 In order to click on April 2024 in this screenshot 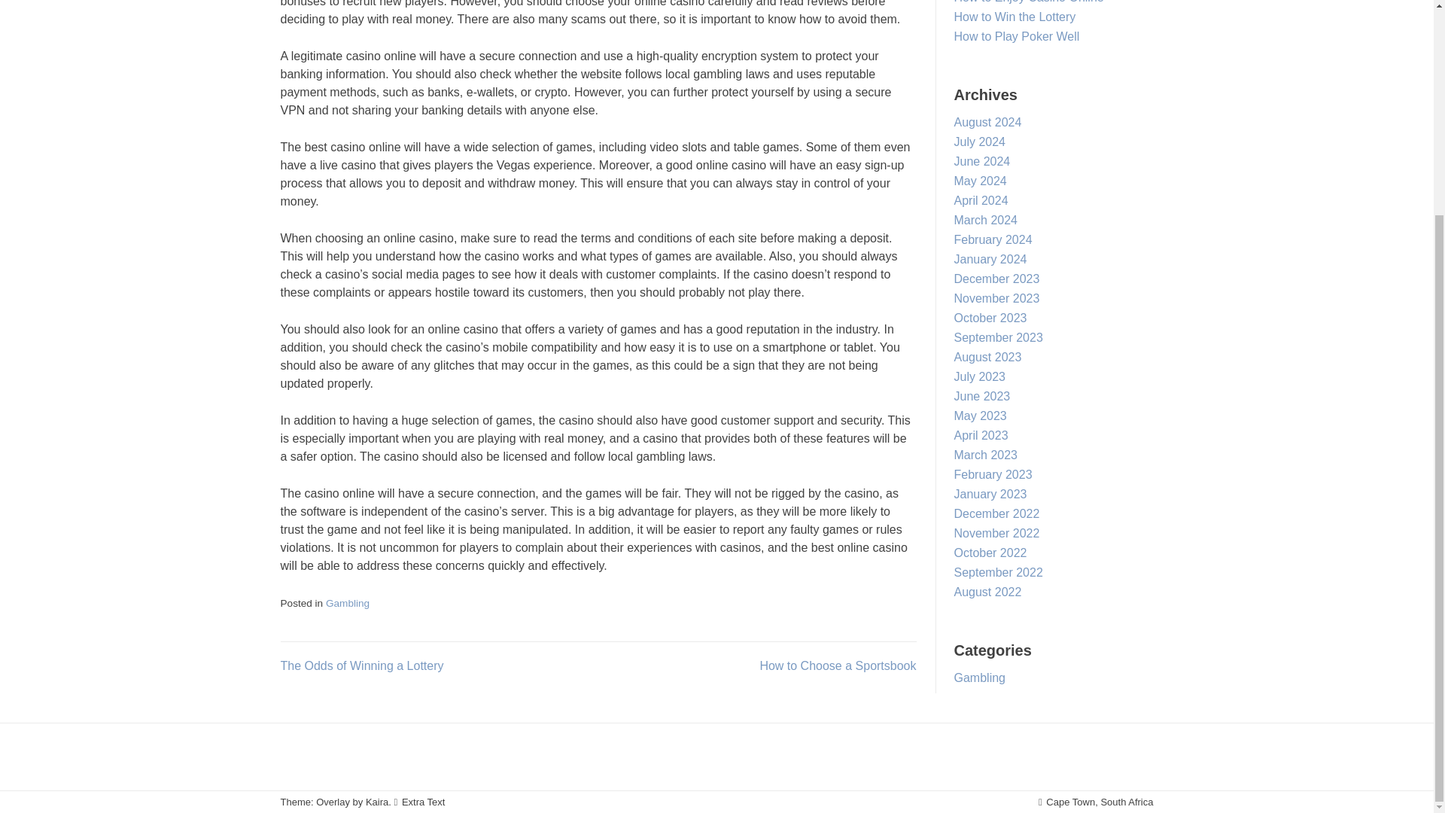, I will do `click(981, 200)`.